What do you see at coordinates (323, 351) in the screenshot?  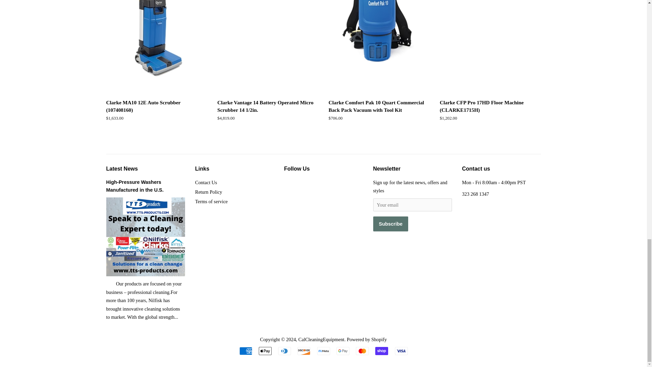 I see `Meta Pay` at bounding box center [323, 351].